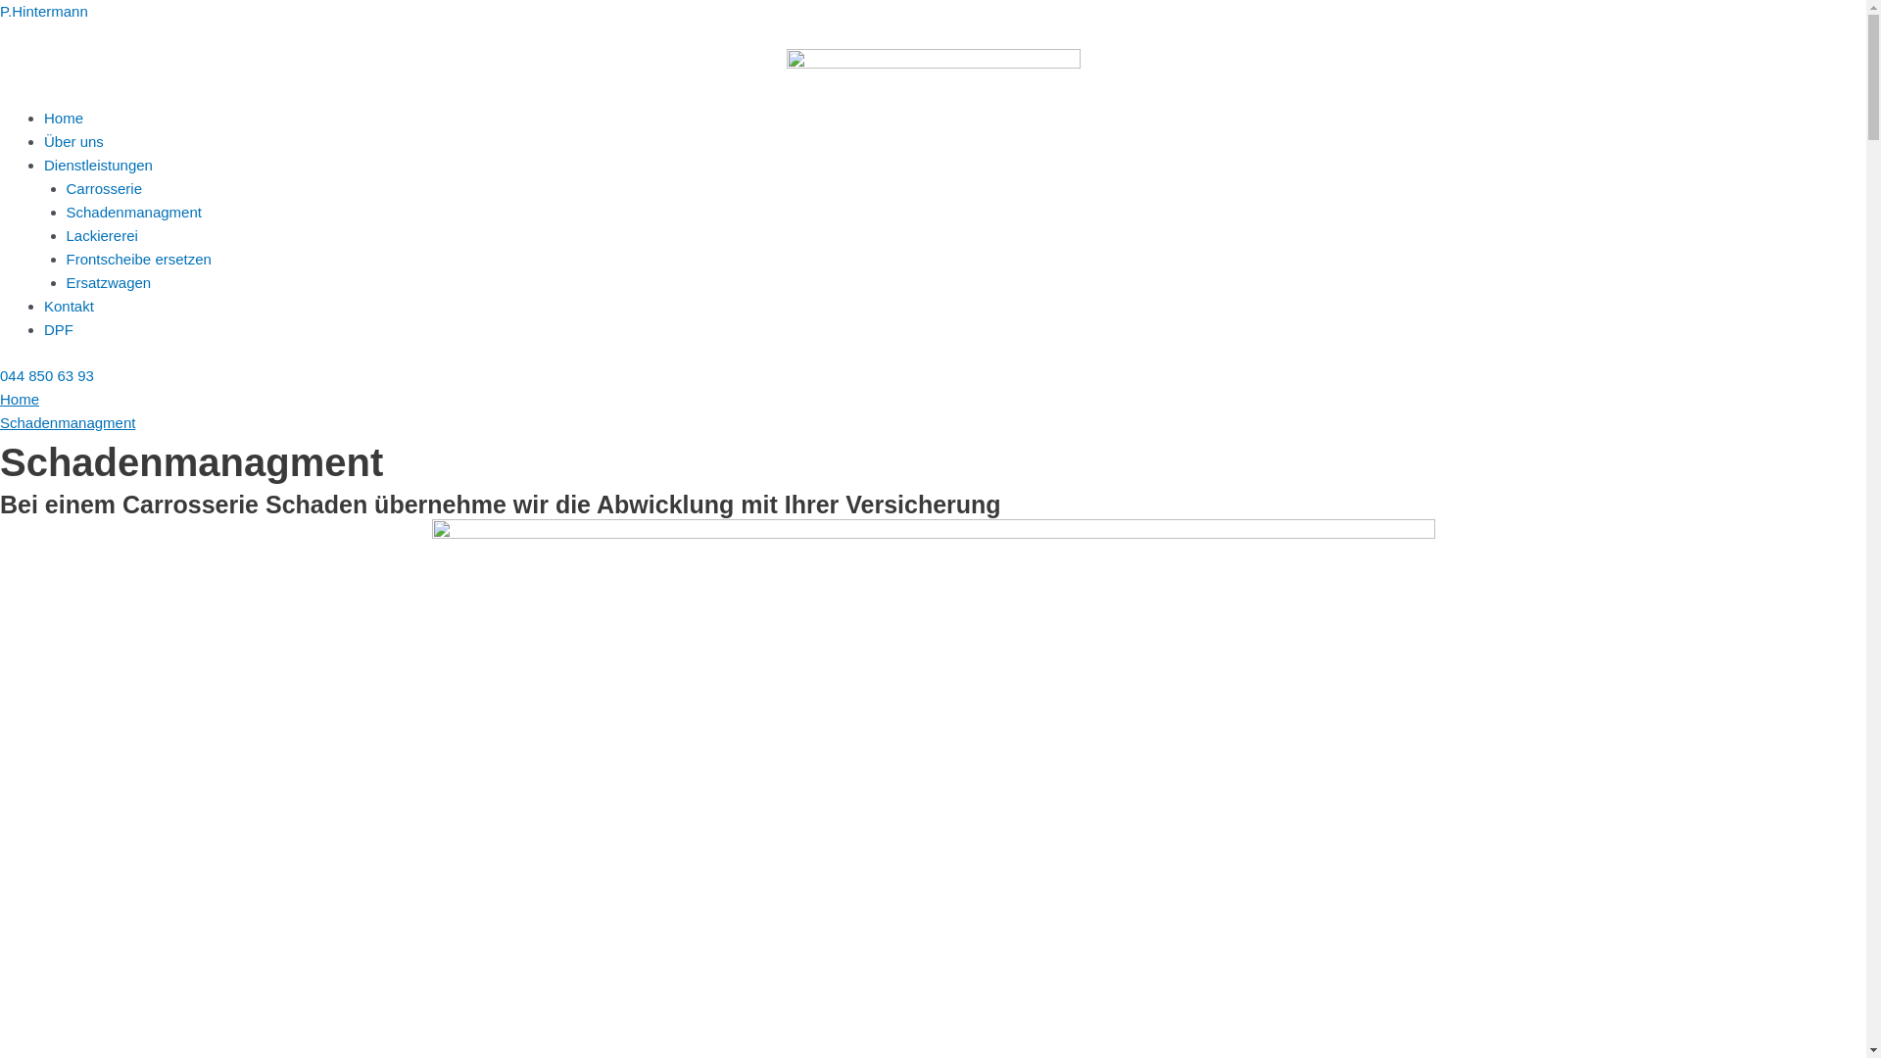  I want to click on Schadenmanagment, so click(134, 212).